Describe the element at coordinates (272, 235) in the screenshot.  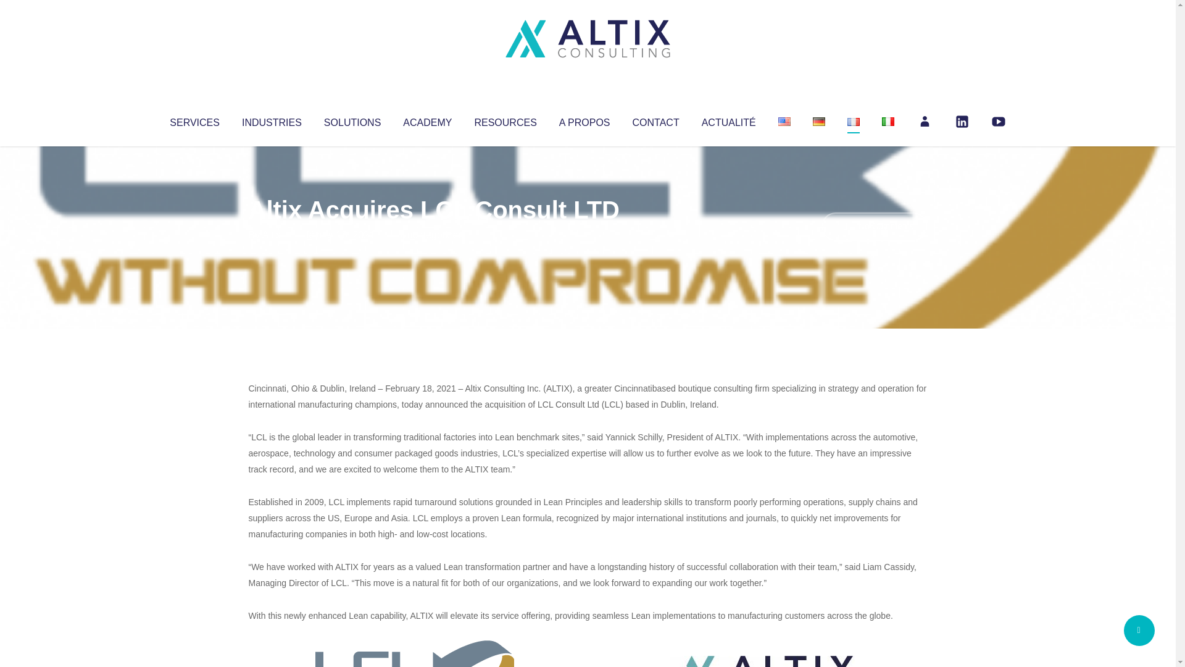
I see `Articles par Altix` at that location.